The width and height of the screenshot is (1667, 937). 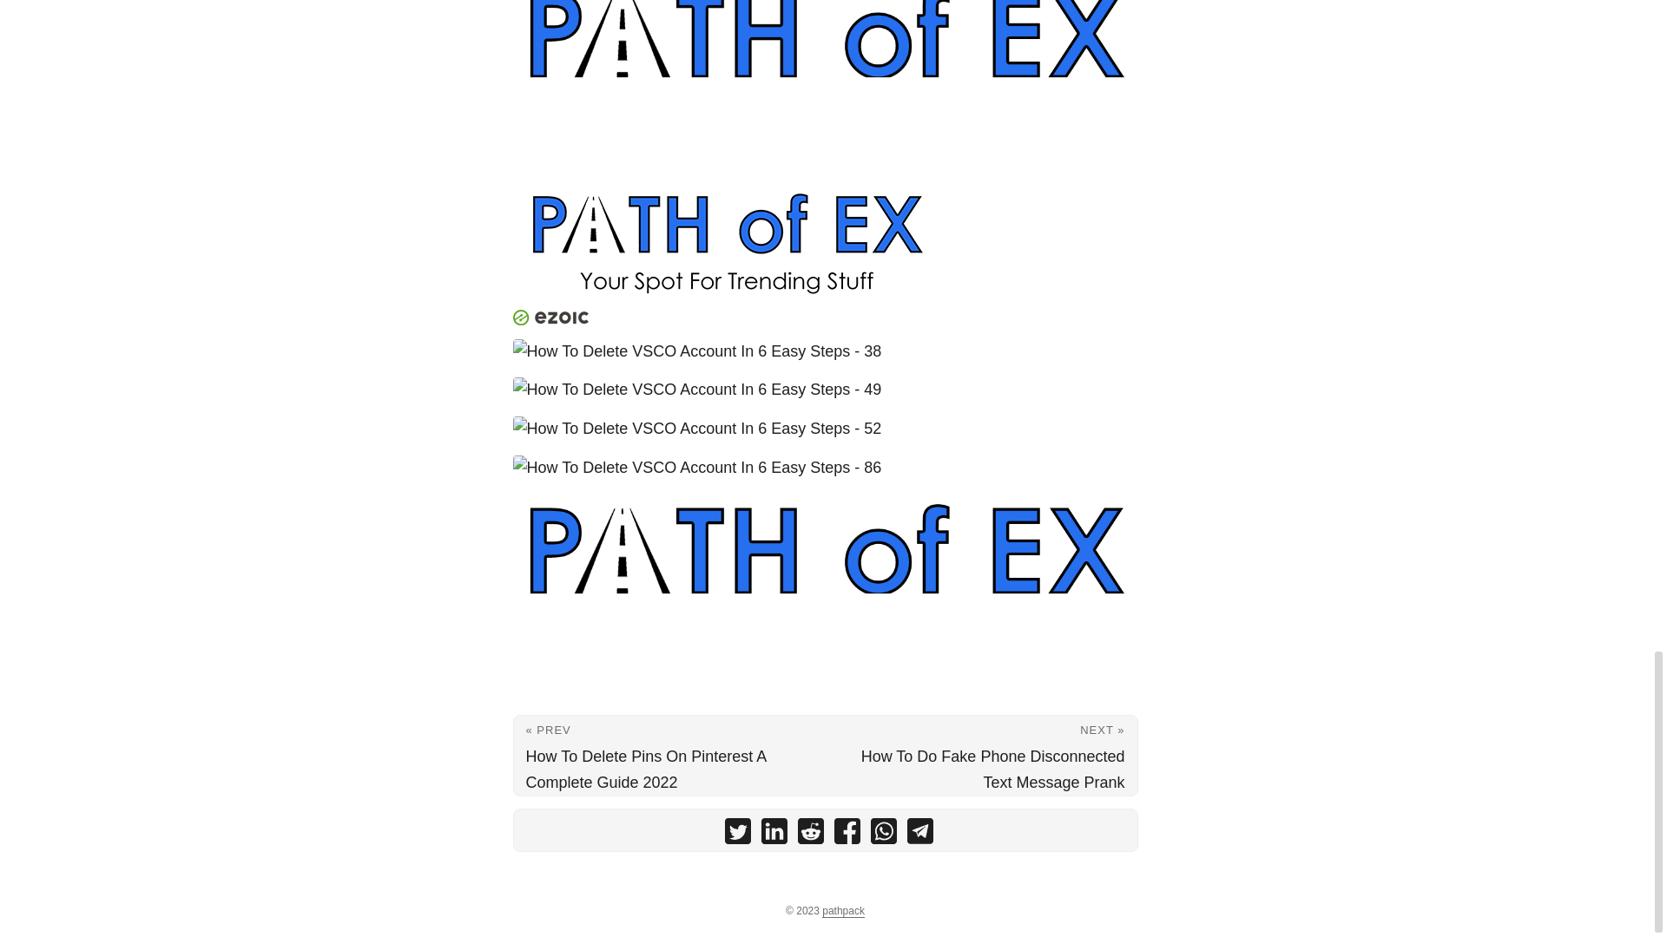 I want to click on pathpack, so click(x=843, y=911).